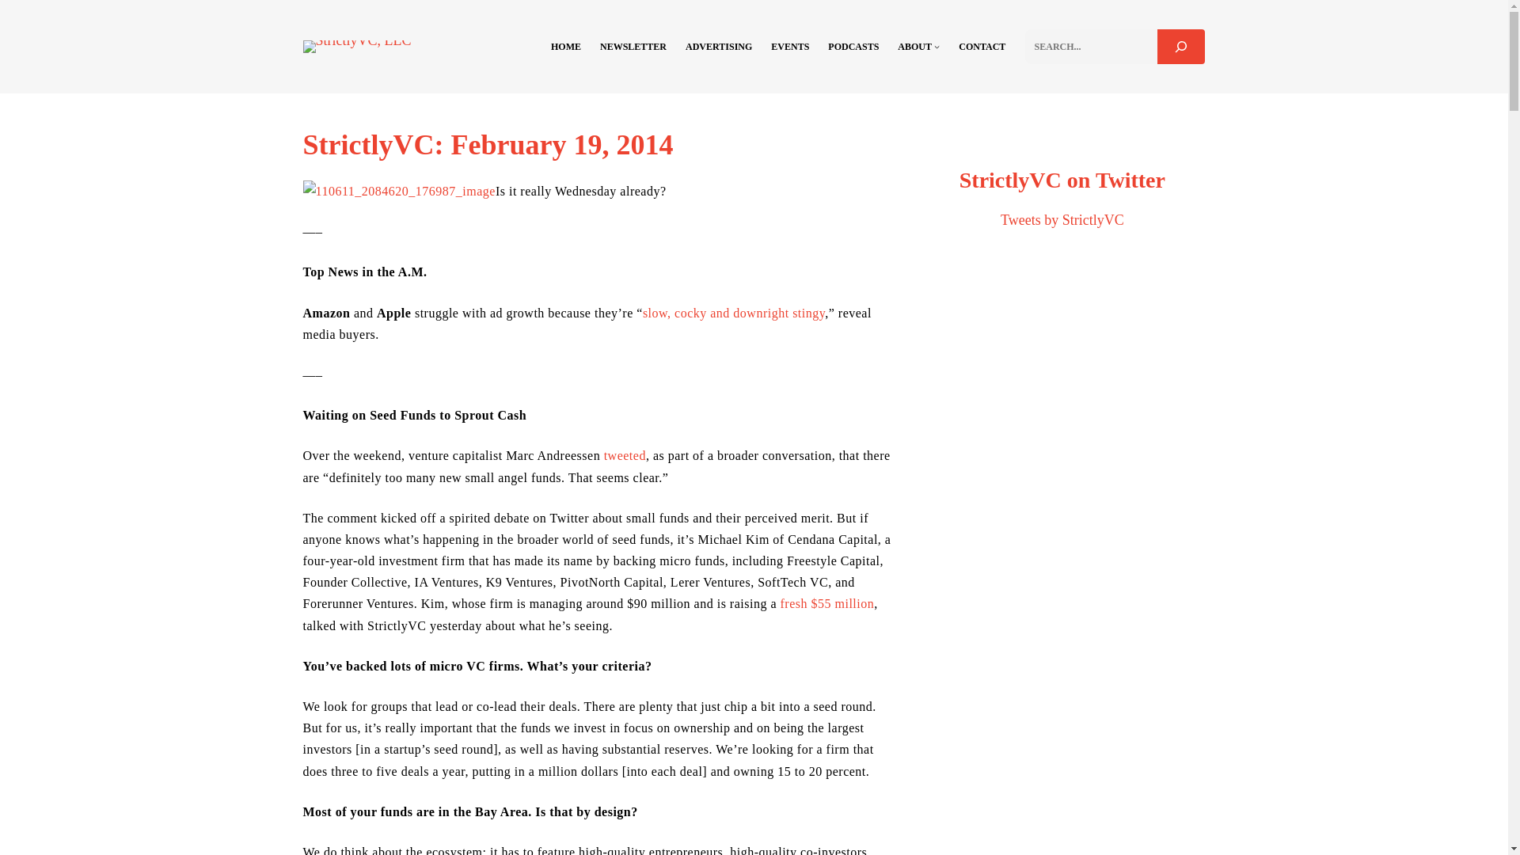 The image size is (1520, 855). What do you see at coordinates (625, 456) in the screenshot?
I see `tweeted` at bounding box center [625, 456].